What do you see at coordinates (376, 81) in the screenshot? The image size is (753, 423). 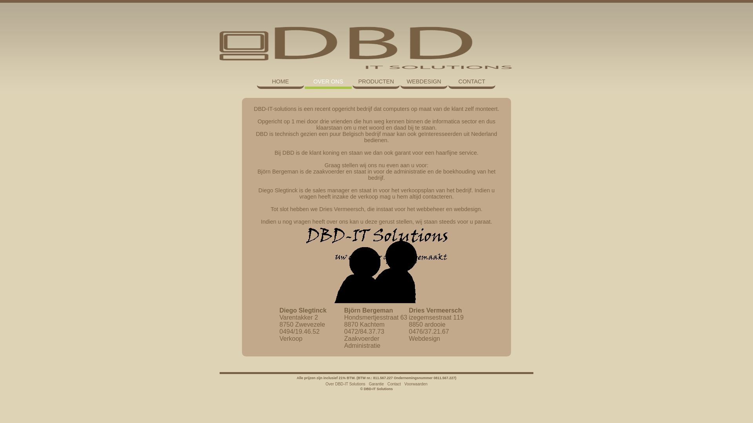 I see `PRODUCTEN` at bounding box center [376, 81].